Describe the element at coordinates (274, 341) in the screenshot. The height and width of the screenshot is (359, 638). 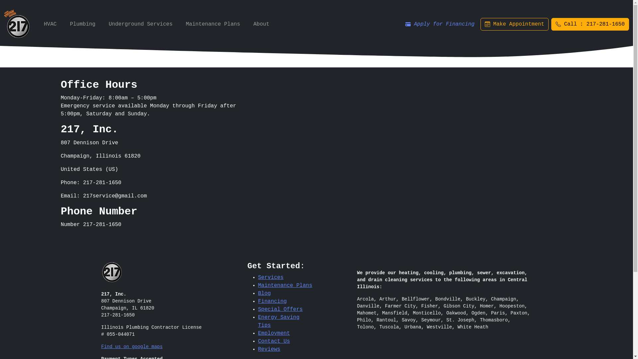
I see `Contact Us` at that location.